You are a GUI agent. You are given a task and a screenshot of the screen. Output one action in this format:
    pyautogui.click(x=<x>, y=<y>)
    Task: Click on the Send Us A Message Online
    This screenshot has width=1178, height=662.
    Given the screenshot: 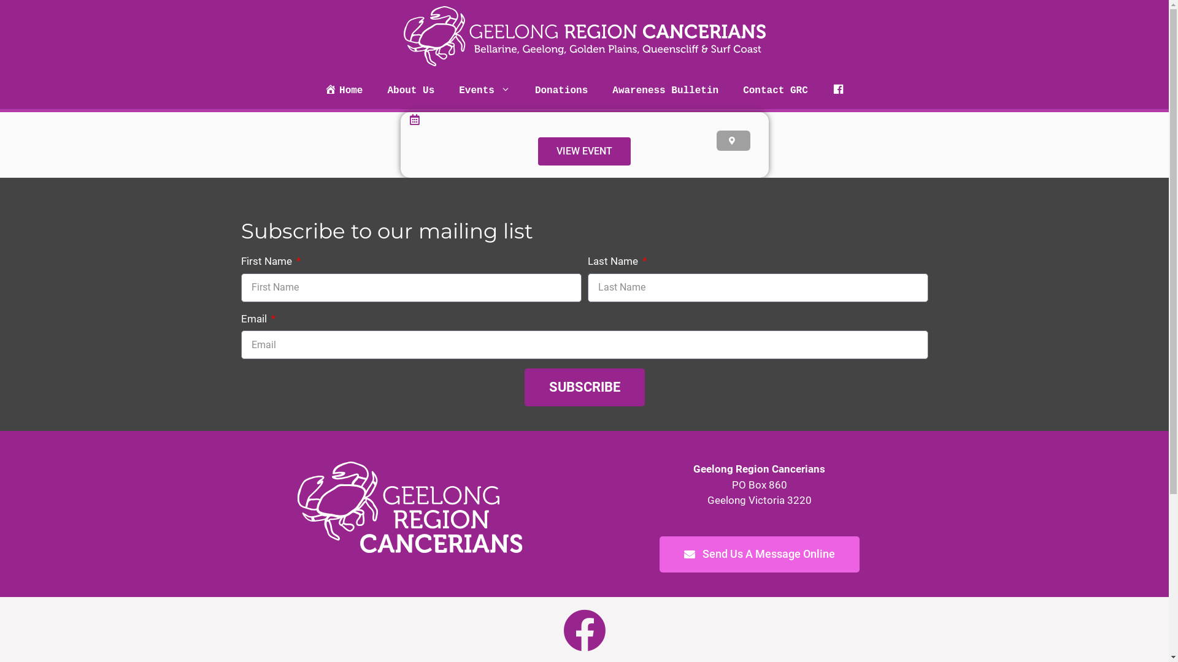 What is the action you would take?
    pyautogui.click(x=759, y=554)
    